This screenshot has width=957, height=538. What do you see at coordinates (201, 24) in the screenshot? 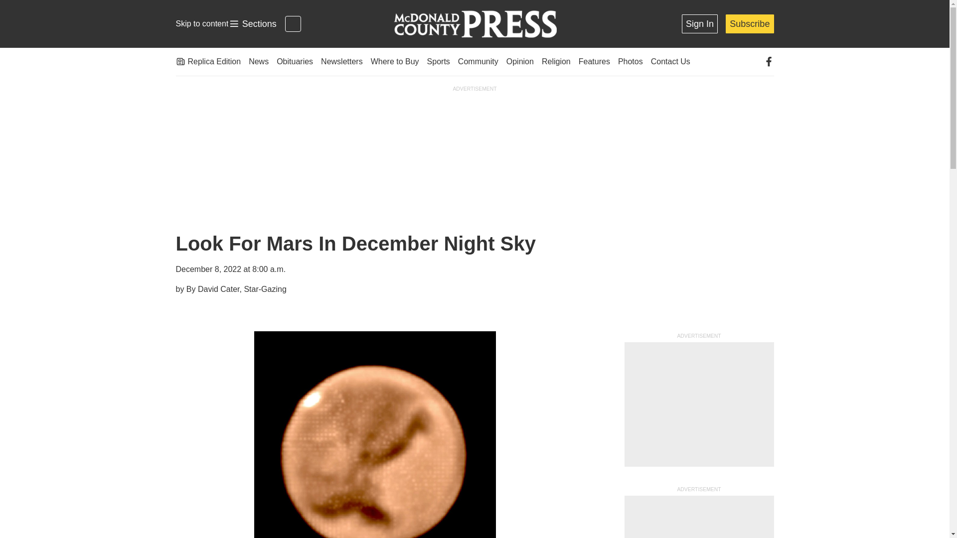
I see `Skip to content` at bounding box center [201, 24].